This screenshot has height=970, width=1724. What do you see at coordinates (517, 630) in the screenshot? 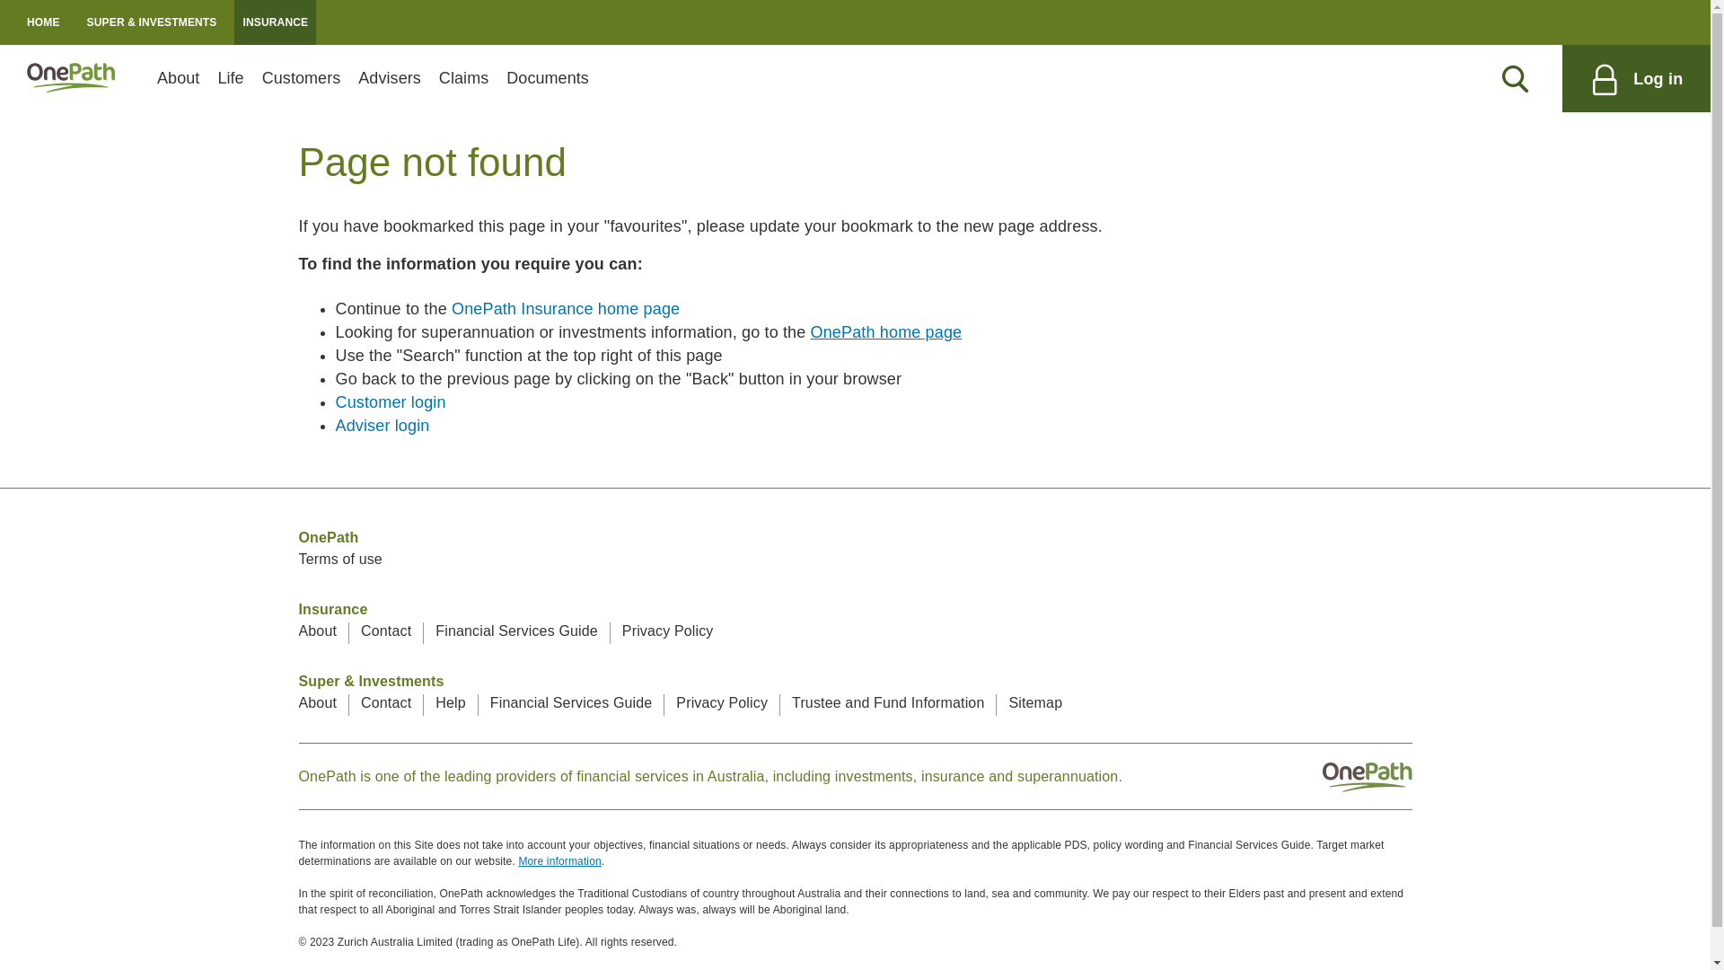
I see `Financial Services Guide` at bounding box center [517, 630].